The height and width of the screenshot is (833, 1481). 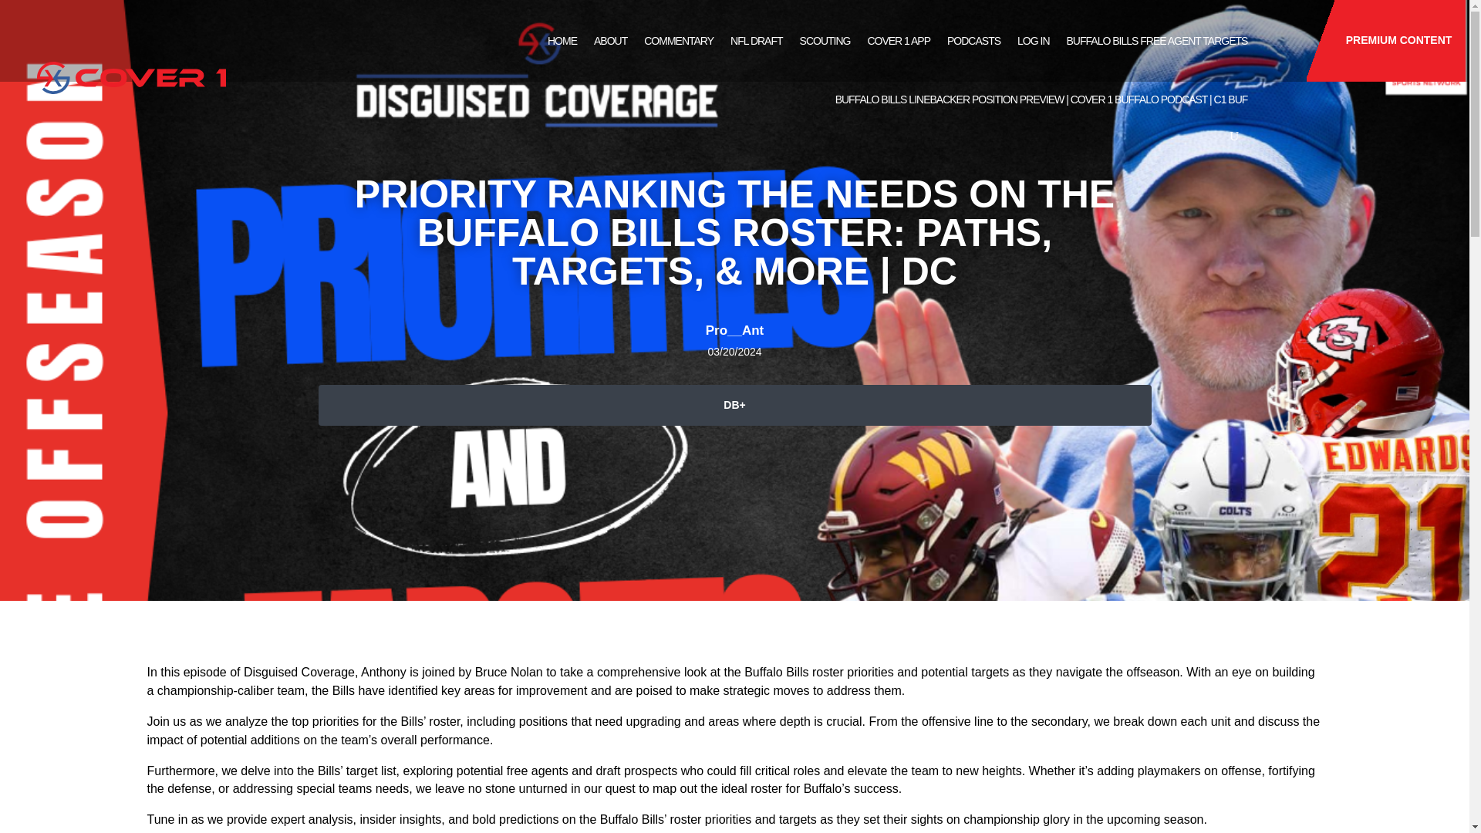 What do you see at coordinates (679, 40) in the screenshot?
I see `COMMENTARY` at bounding box center [679, 40].